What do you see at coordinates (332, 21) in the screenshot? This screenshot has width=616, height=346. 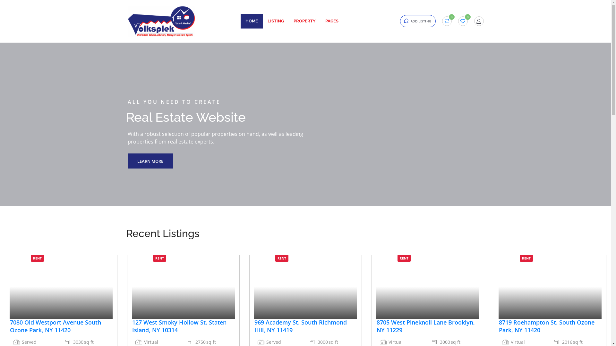 I see `PAGES` at bounding box center [332, 21].